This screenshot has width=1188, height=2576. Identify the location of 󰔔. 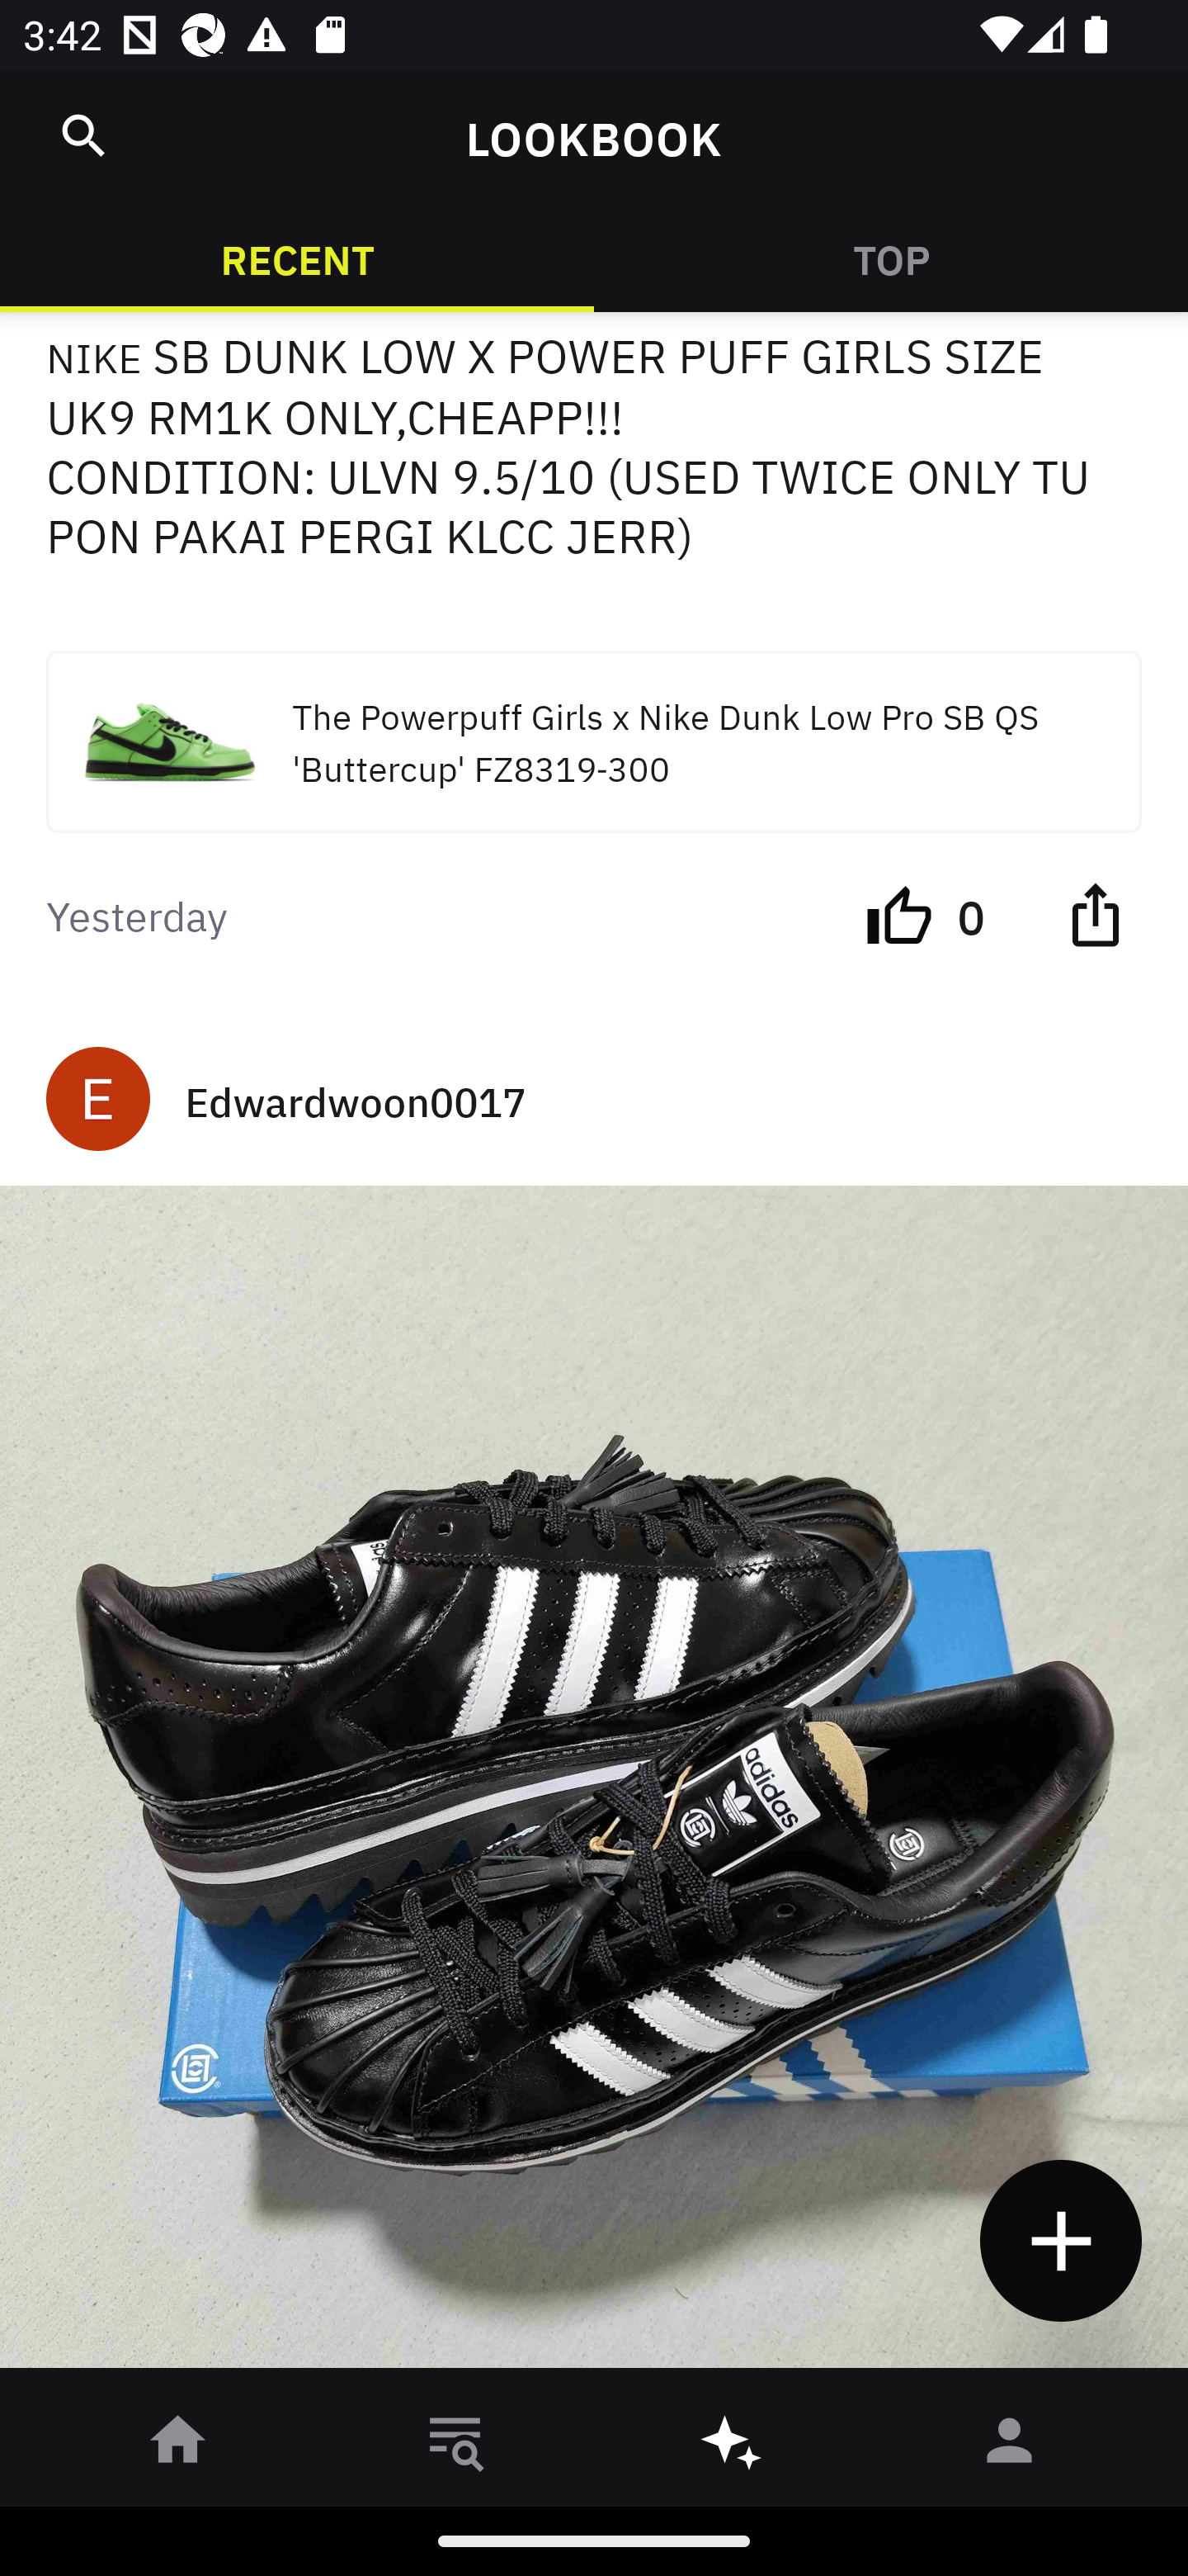
(899, 914).